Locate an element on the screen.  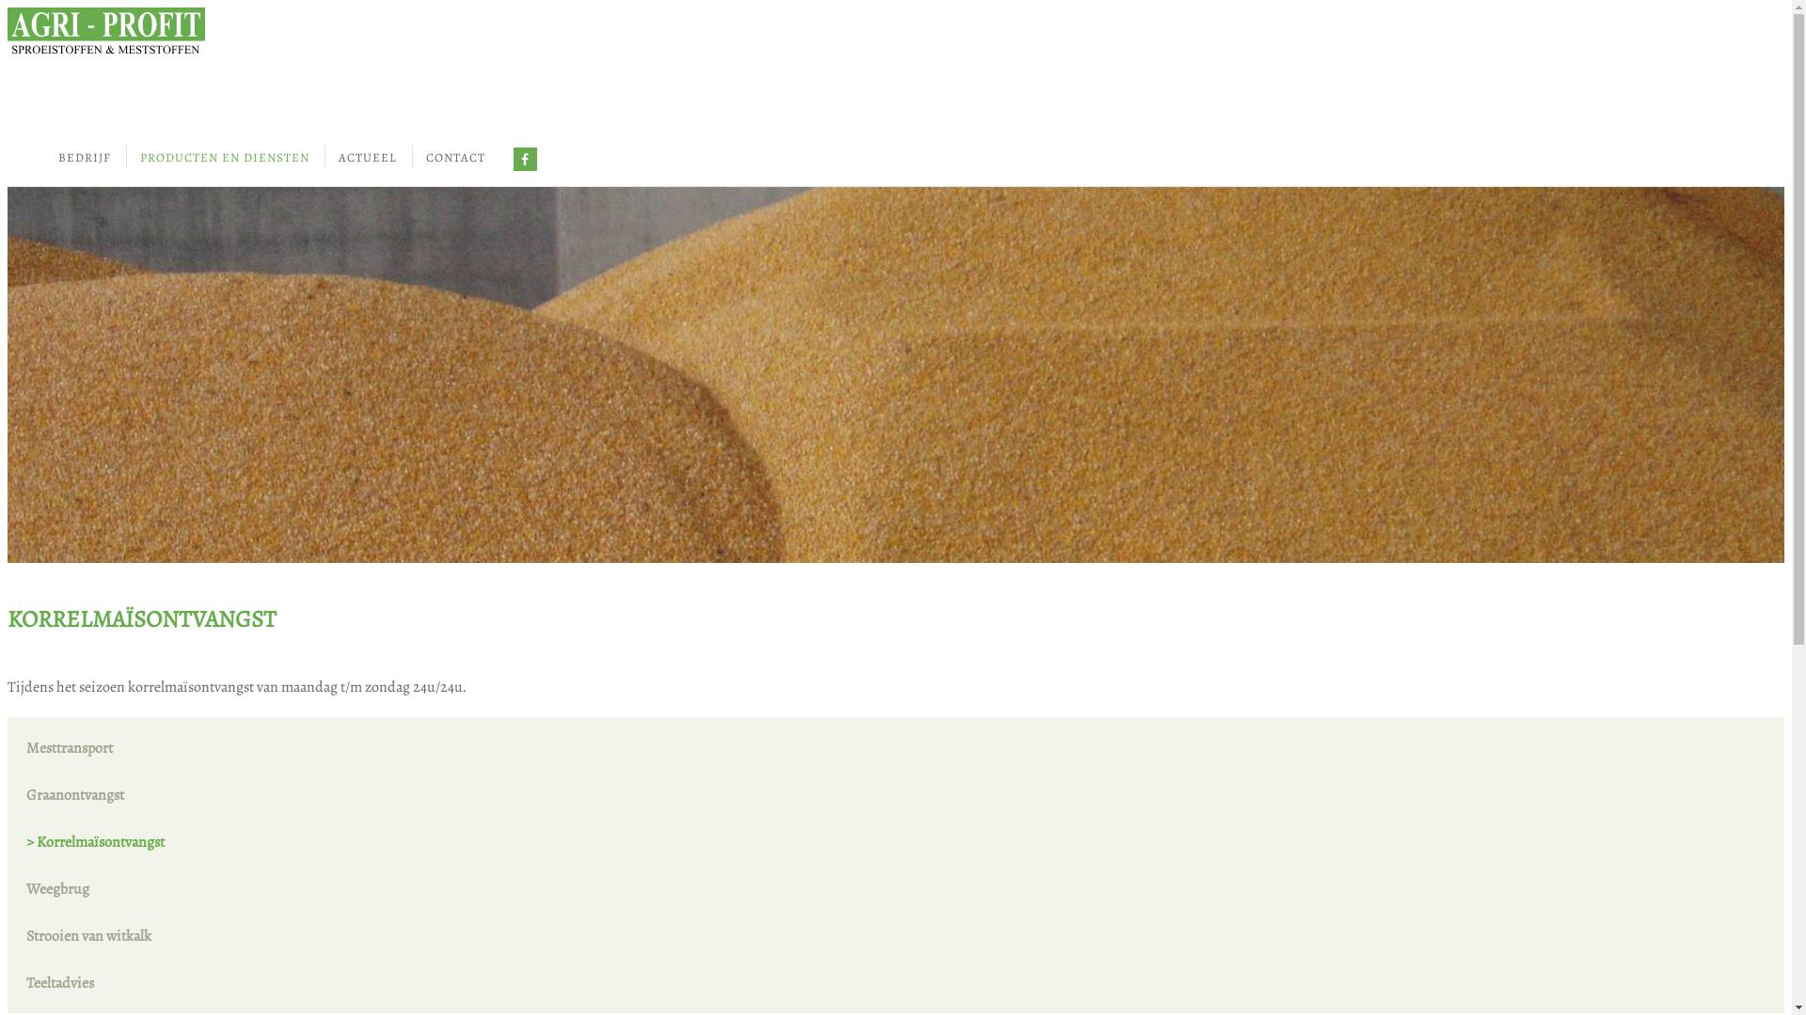
PRODUCTEN EN DIENSTEN is located at coordinates (225, 158).